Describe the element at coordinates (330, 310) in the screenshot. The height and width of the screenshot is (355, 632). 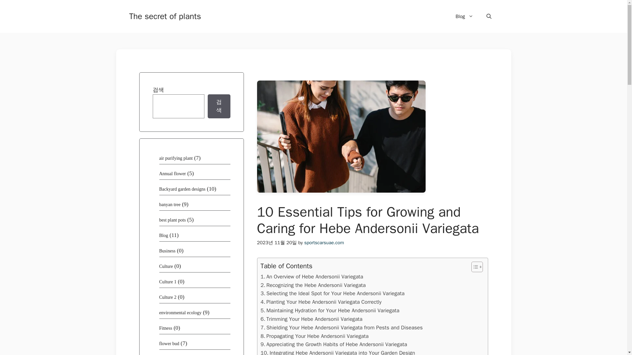
I see `Maintaining Hydration for Your Hebe Andersonii Variegata` at that location.